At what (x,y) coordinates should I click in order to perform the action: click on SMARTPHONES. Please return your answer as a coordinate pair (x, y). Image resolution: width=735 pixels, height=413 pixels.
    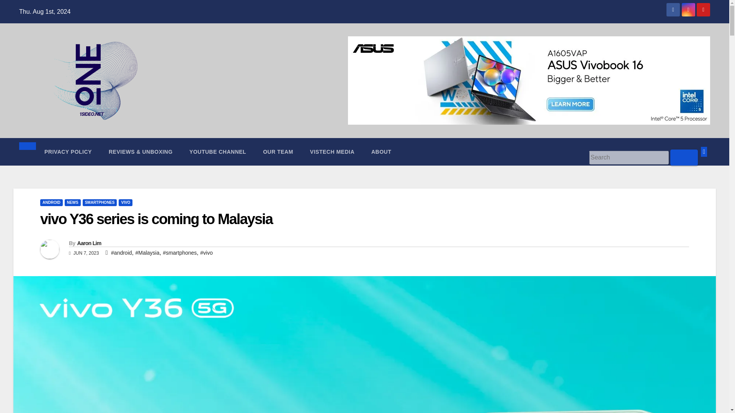
    Looking at the image, I should click on (100, 202).